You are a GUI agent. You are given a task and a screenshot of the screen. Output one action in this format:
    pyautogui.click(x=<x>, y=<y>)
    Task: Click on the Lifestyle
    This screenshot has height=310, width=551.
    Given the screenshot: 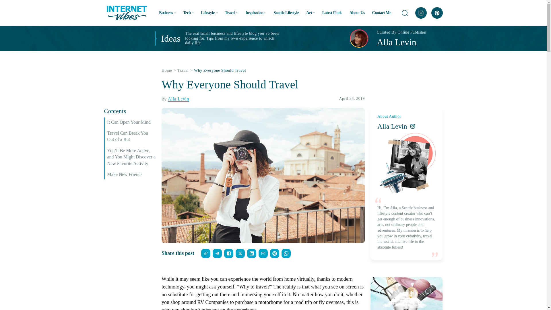 What is the action you would take?
    pyautogui.click(x=209, y=13)
    